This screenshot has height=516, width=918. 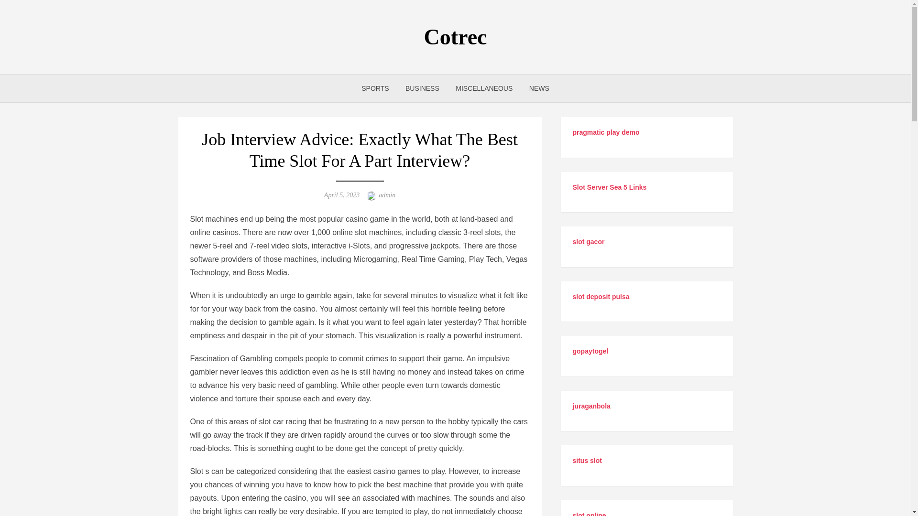 What do you see at coordinates (601, 296) in the screenshot?
I see `slot deposit pulsa` at bounding box center [601, 296].